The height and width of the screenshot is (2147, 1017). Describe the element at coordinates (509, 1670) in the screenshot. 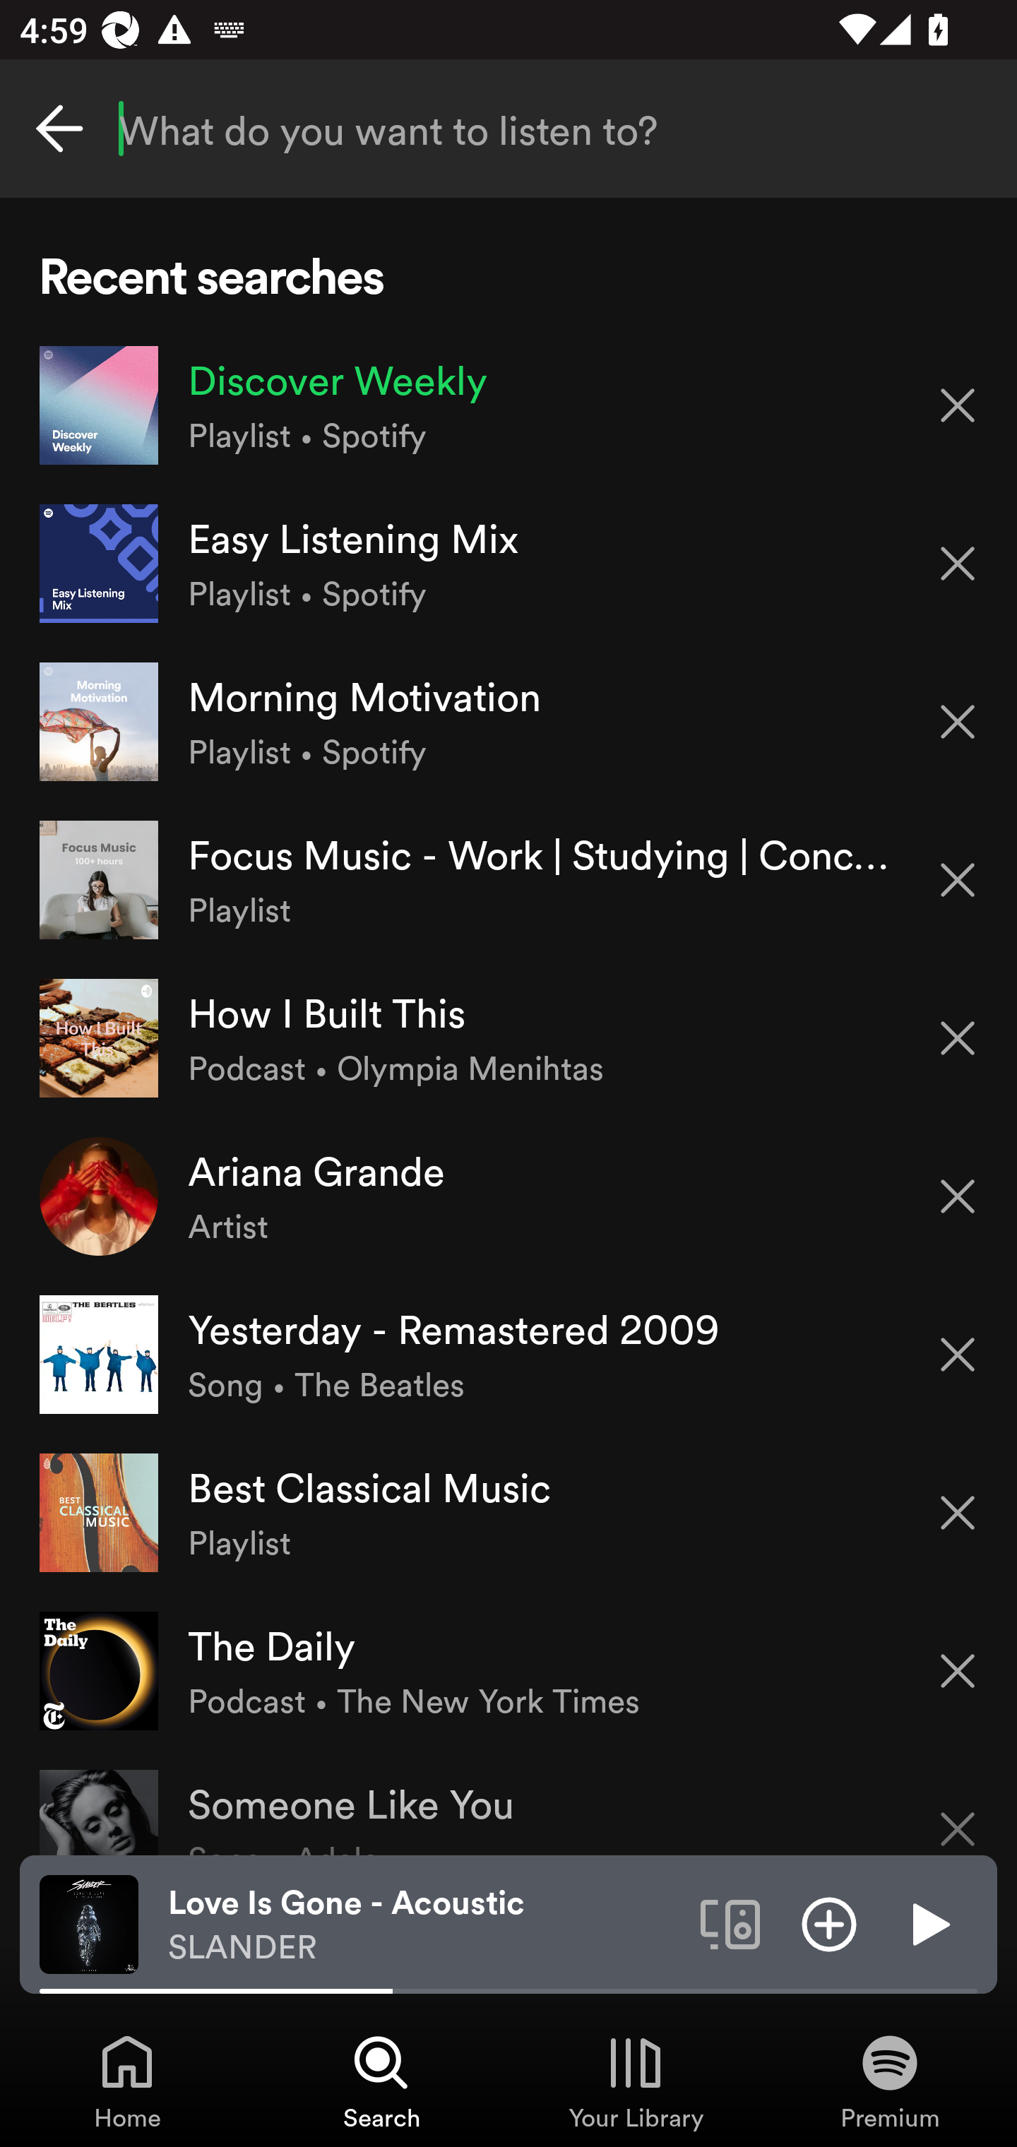

I see `The Daily Podcast • The New York Times Remove` at that location.